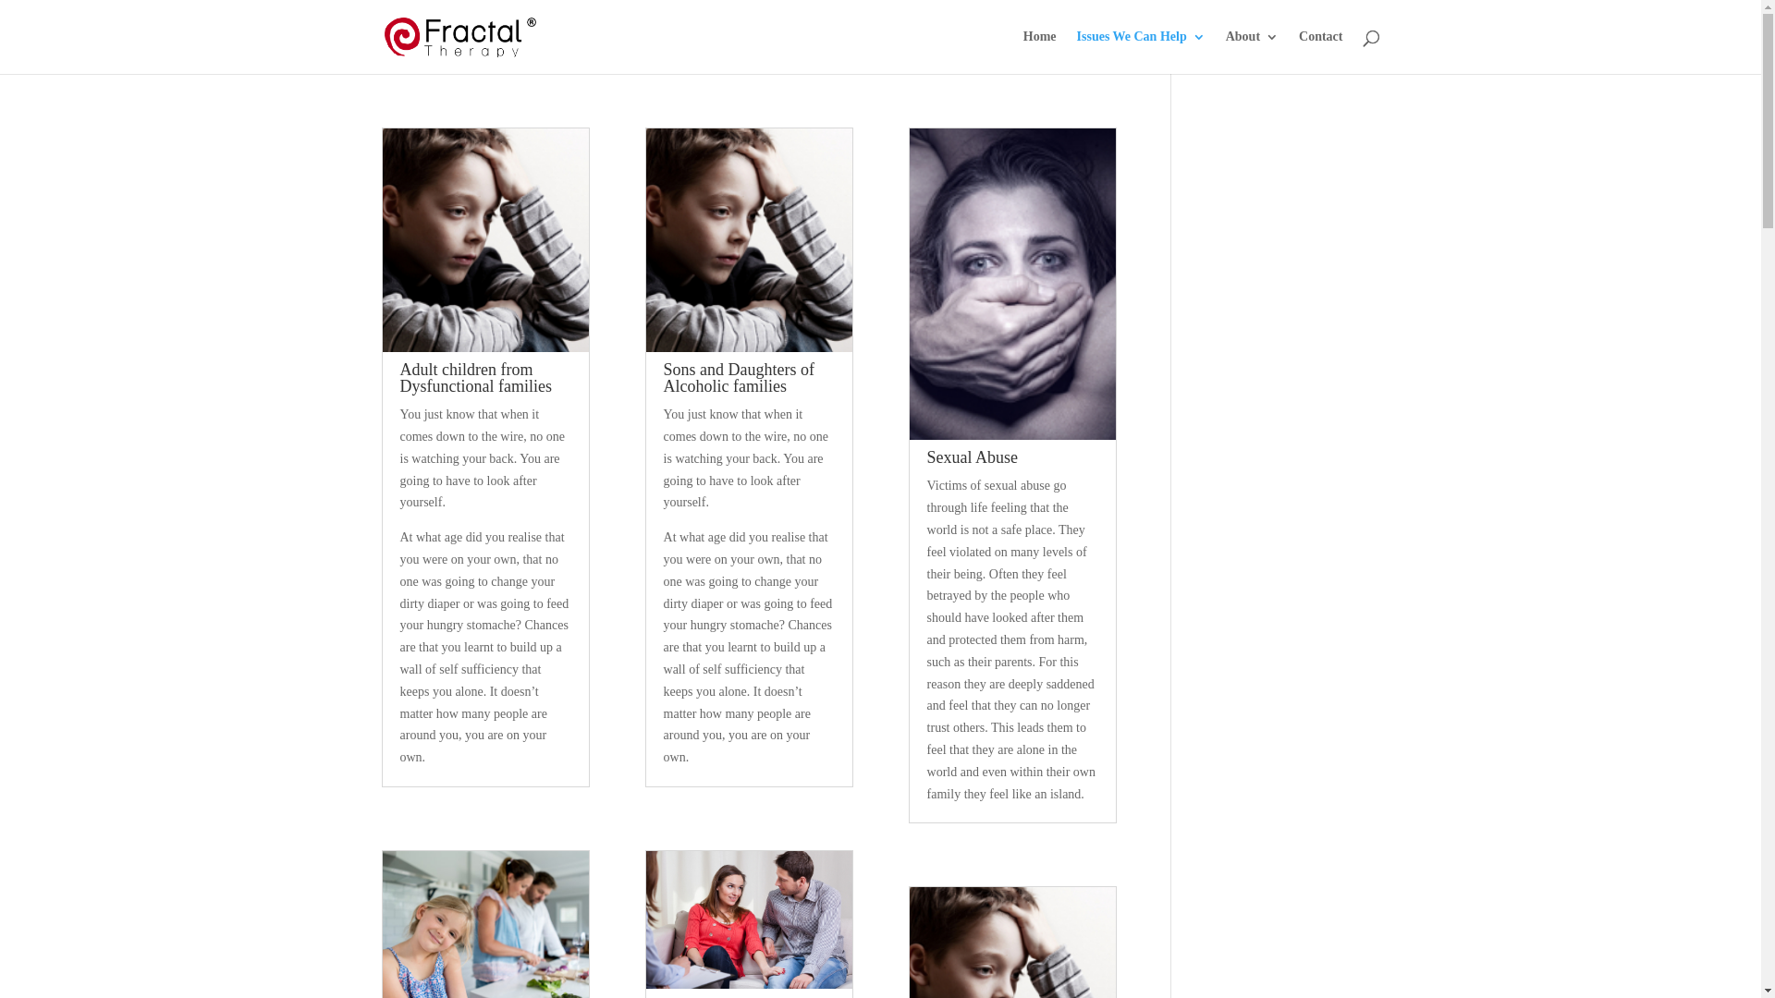 The height and width of the screenshot is (998, 1775). I want to click on Sons and Daughters of Alcoholic families, so click(740, 378).